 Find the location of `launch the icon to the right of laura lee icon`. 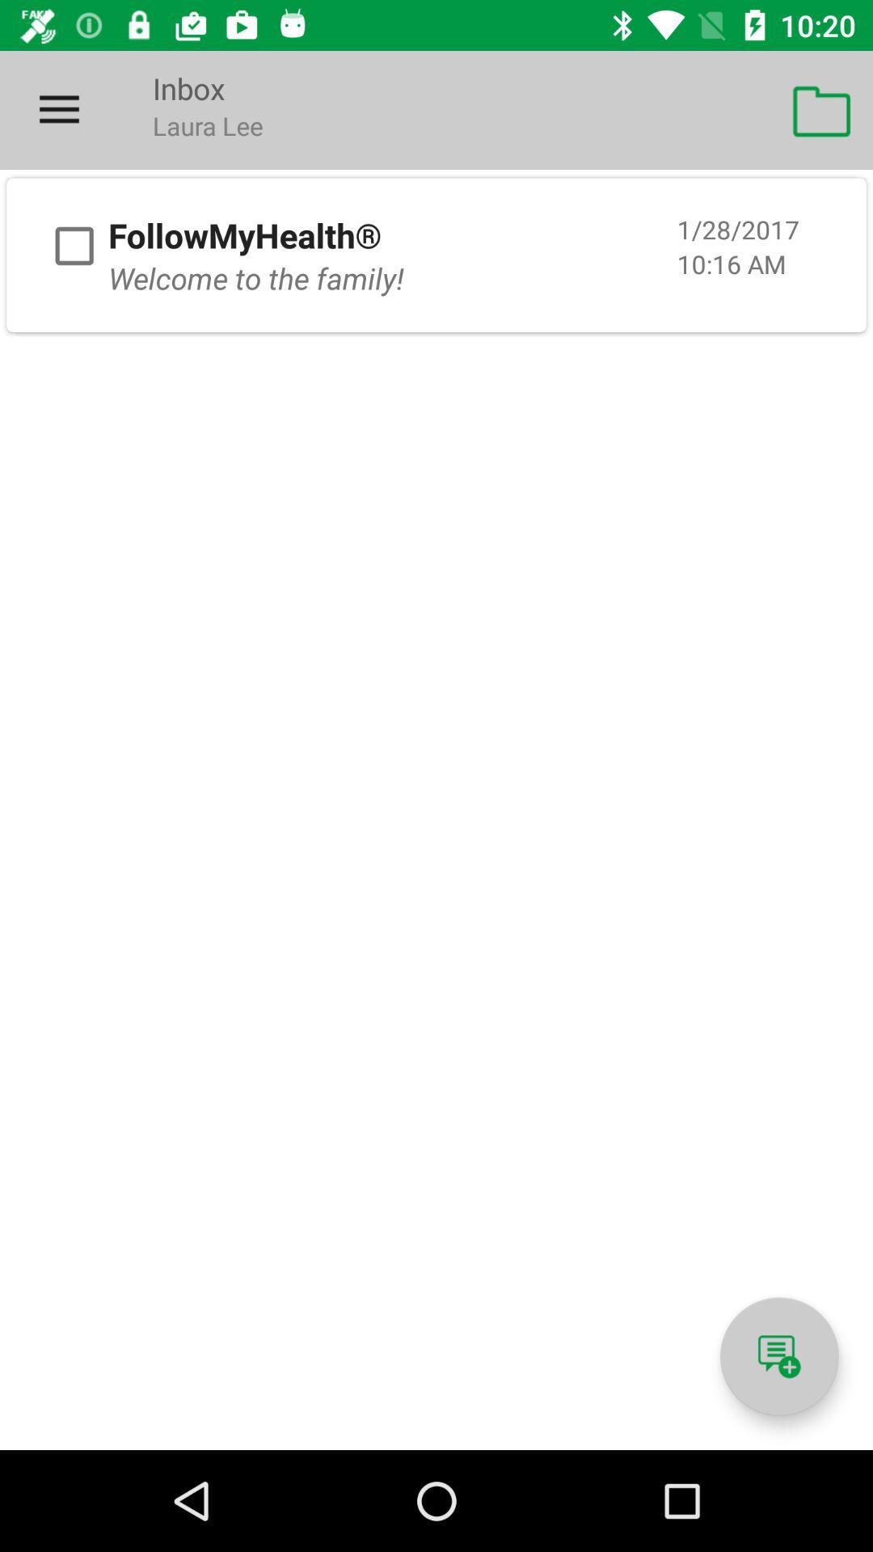

launch the icon to the right of laura lee icon is located at coordinates (821, 110).